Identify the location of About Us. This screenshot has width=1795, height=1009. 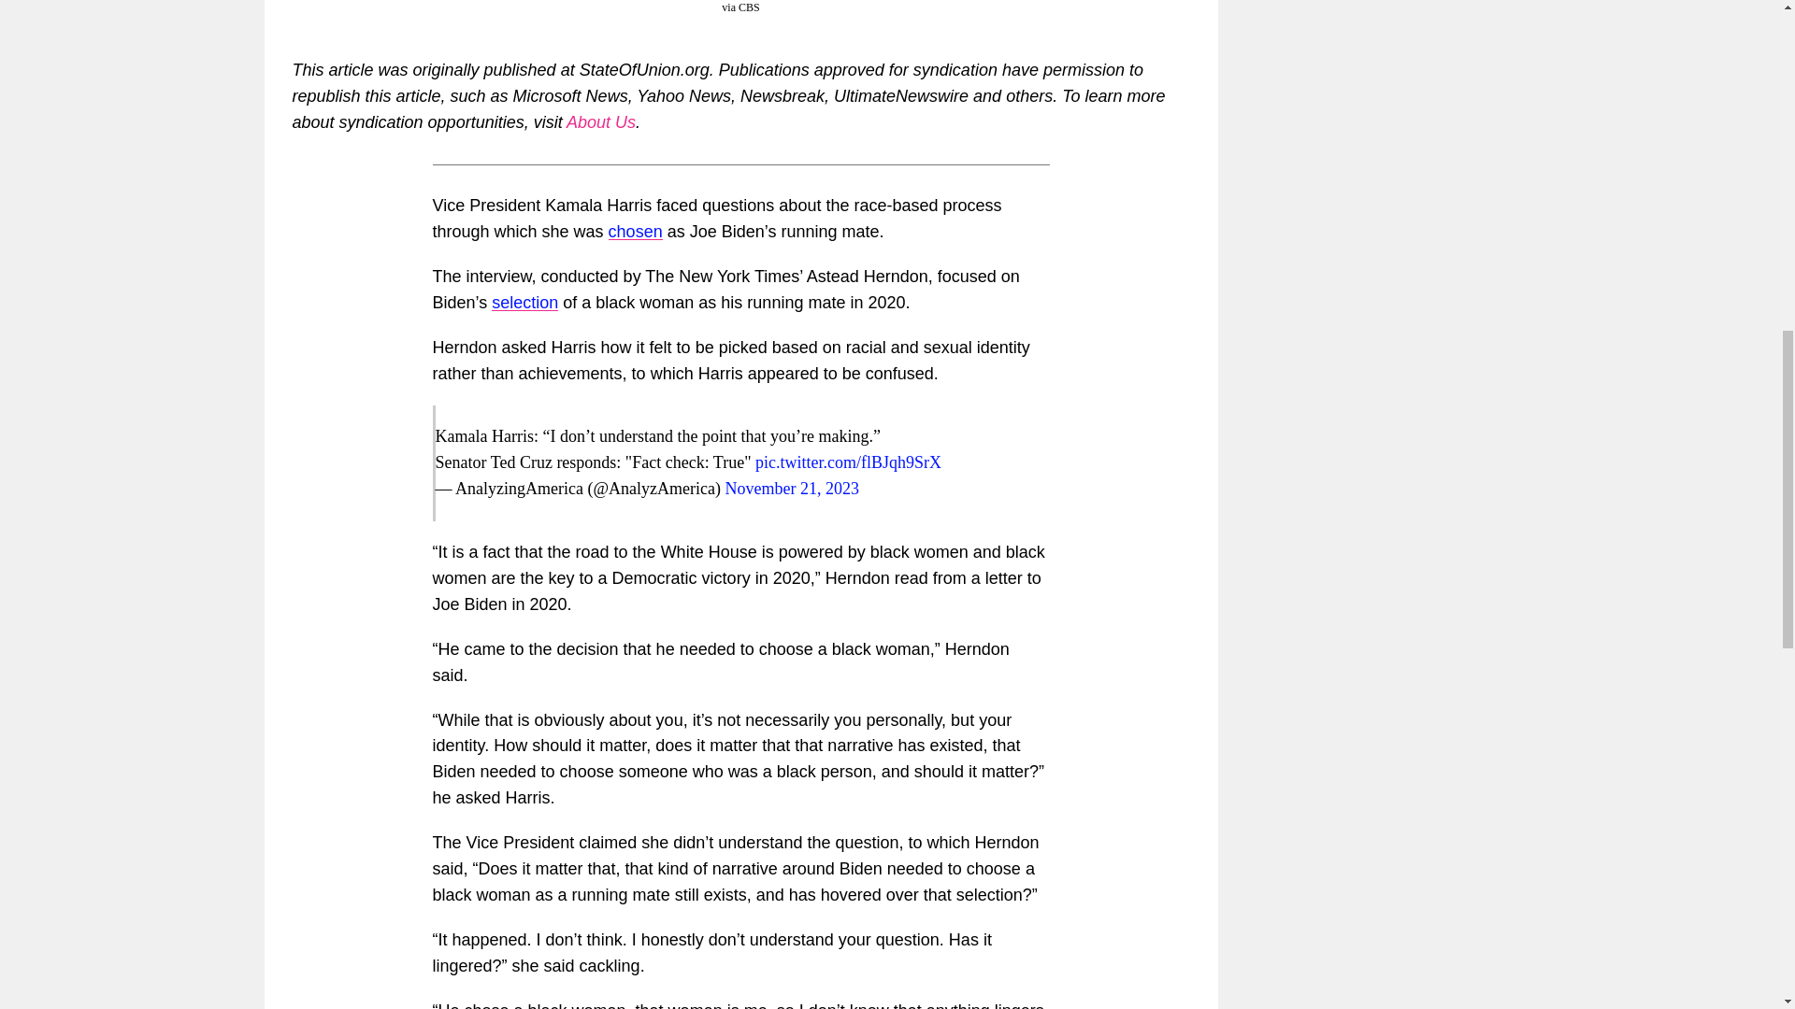
(600, 121).